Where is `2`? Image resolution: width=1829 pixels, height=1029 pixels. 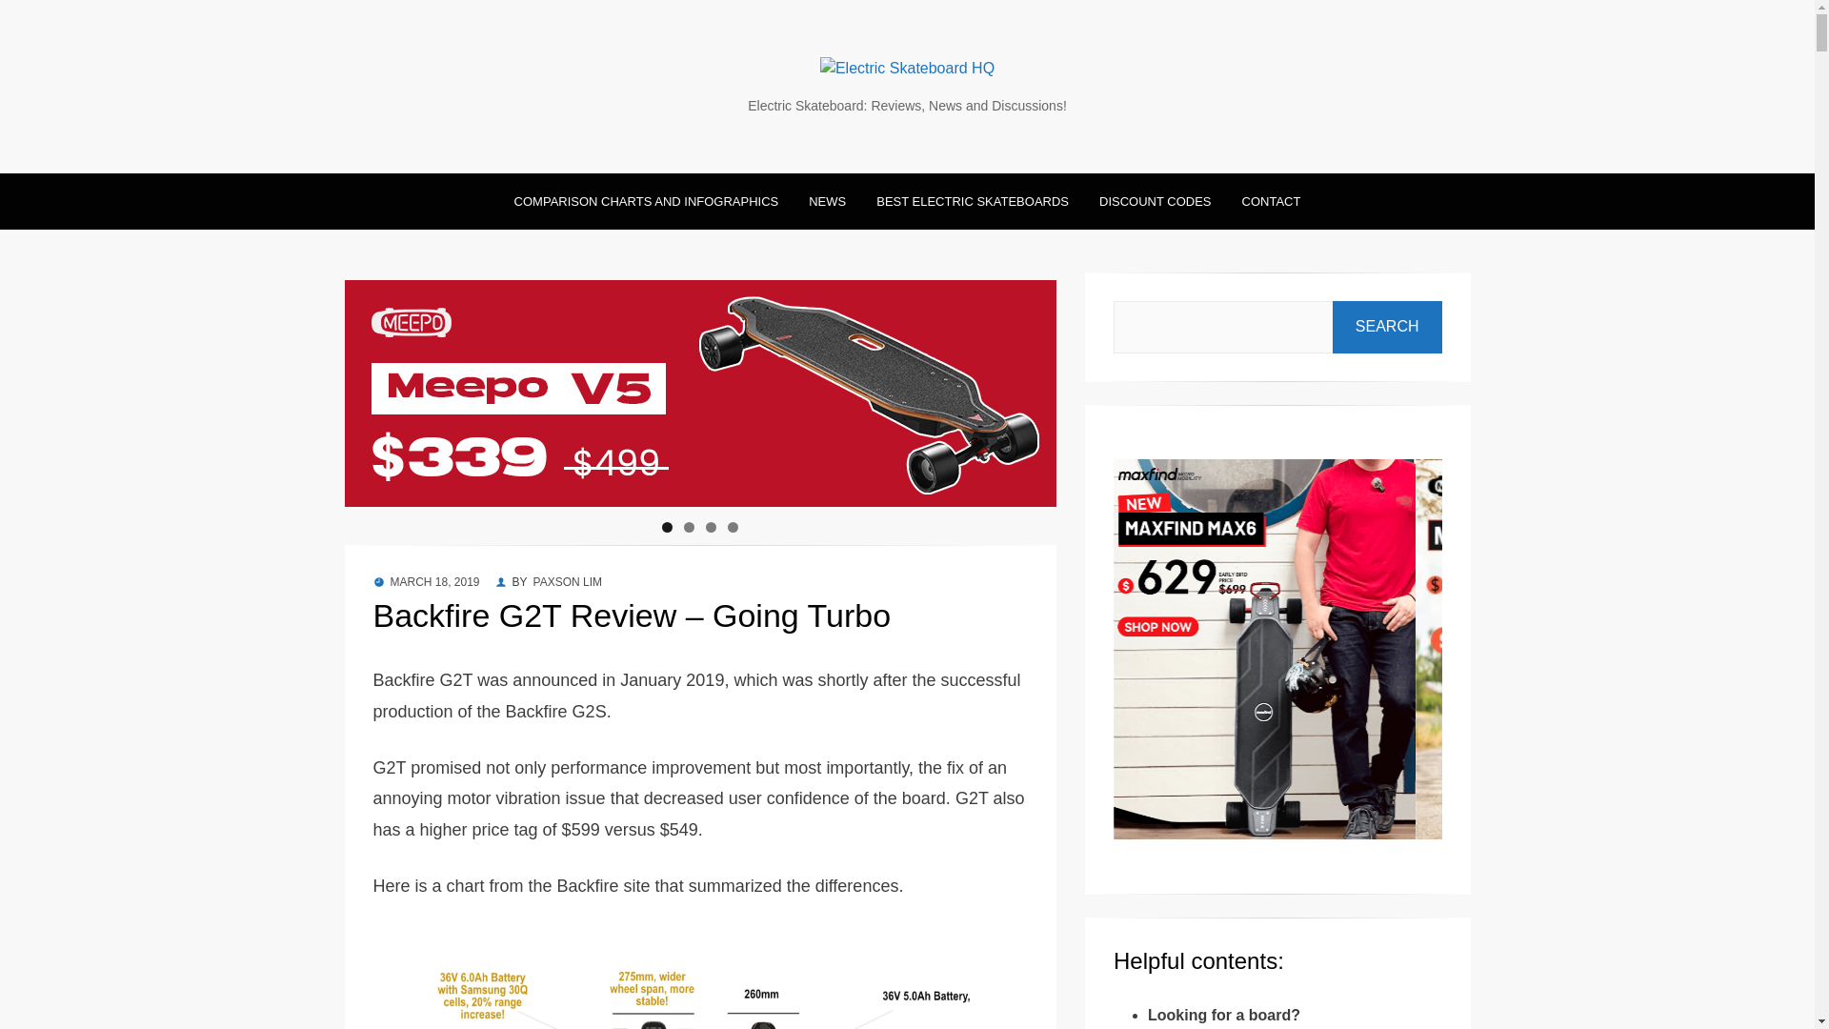
2 is located at coordinates (690, 527).